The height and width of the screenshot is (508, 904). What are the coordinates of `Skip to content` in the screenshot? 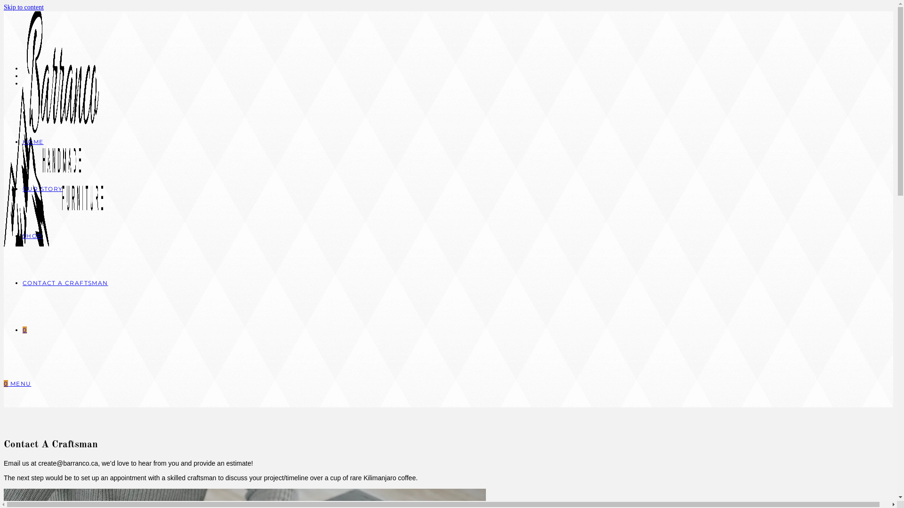 It's located at (24, 8).